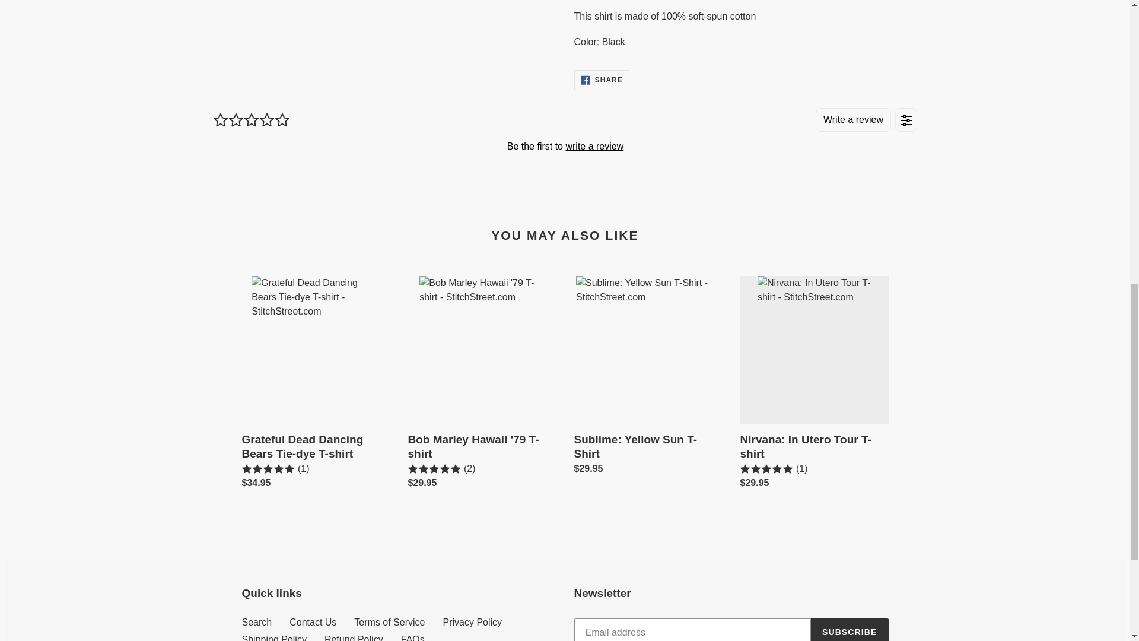 The width and height of the screenshot is (1139, 641). What do you see at coordinates (312, 622) in the screenshot?
I see `Contact Us` at bounding box center [312, 622].